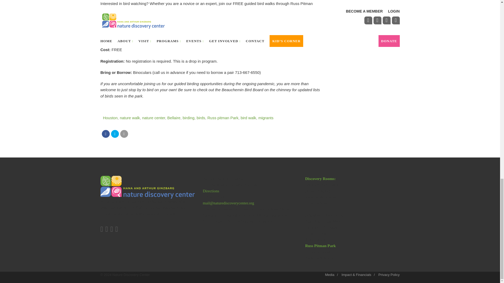  Describe the element at coordinates (124, 134) in the screenshot. I see `Email` at that location.